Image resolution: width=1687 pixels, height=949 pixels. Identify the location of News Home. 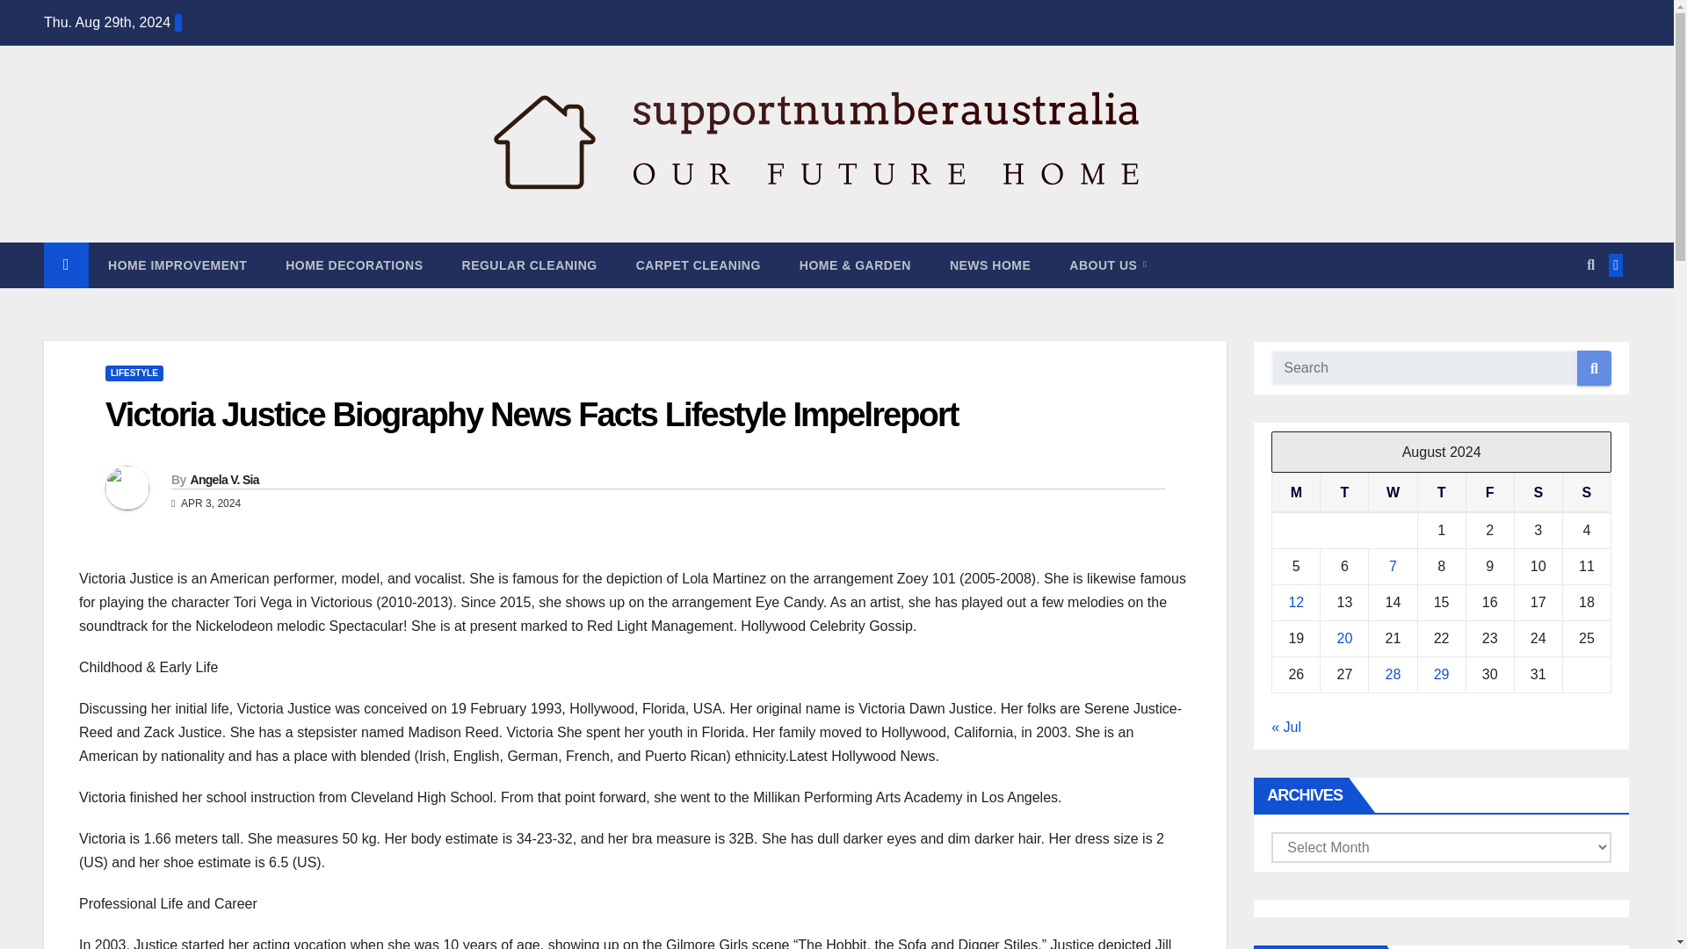
(989, 265).